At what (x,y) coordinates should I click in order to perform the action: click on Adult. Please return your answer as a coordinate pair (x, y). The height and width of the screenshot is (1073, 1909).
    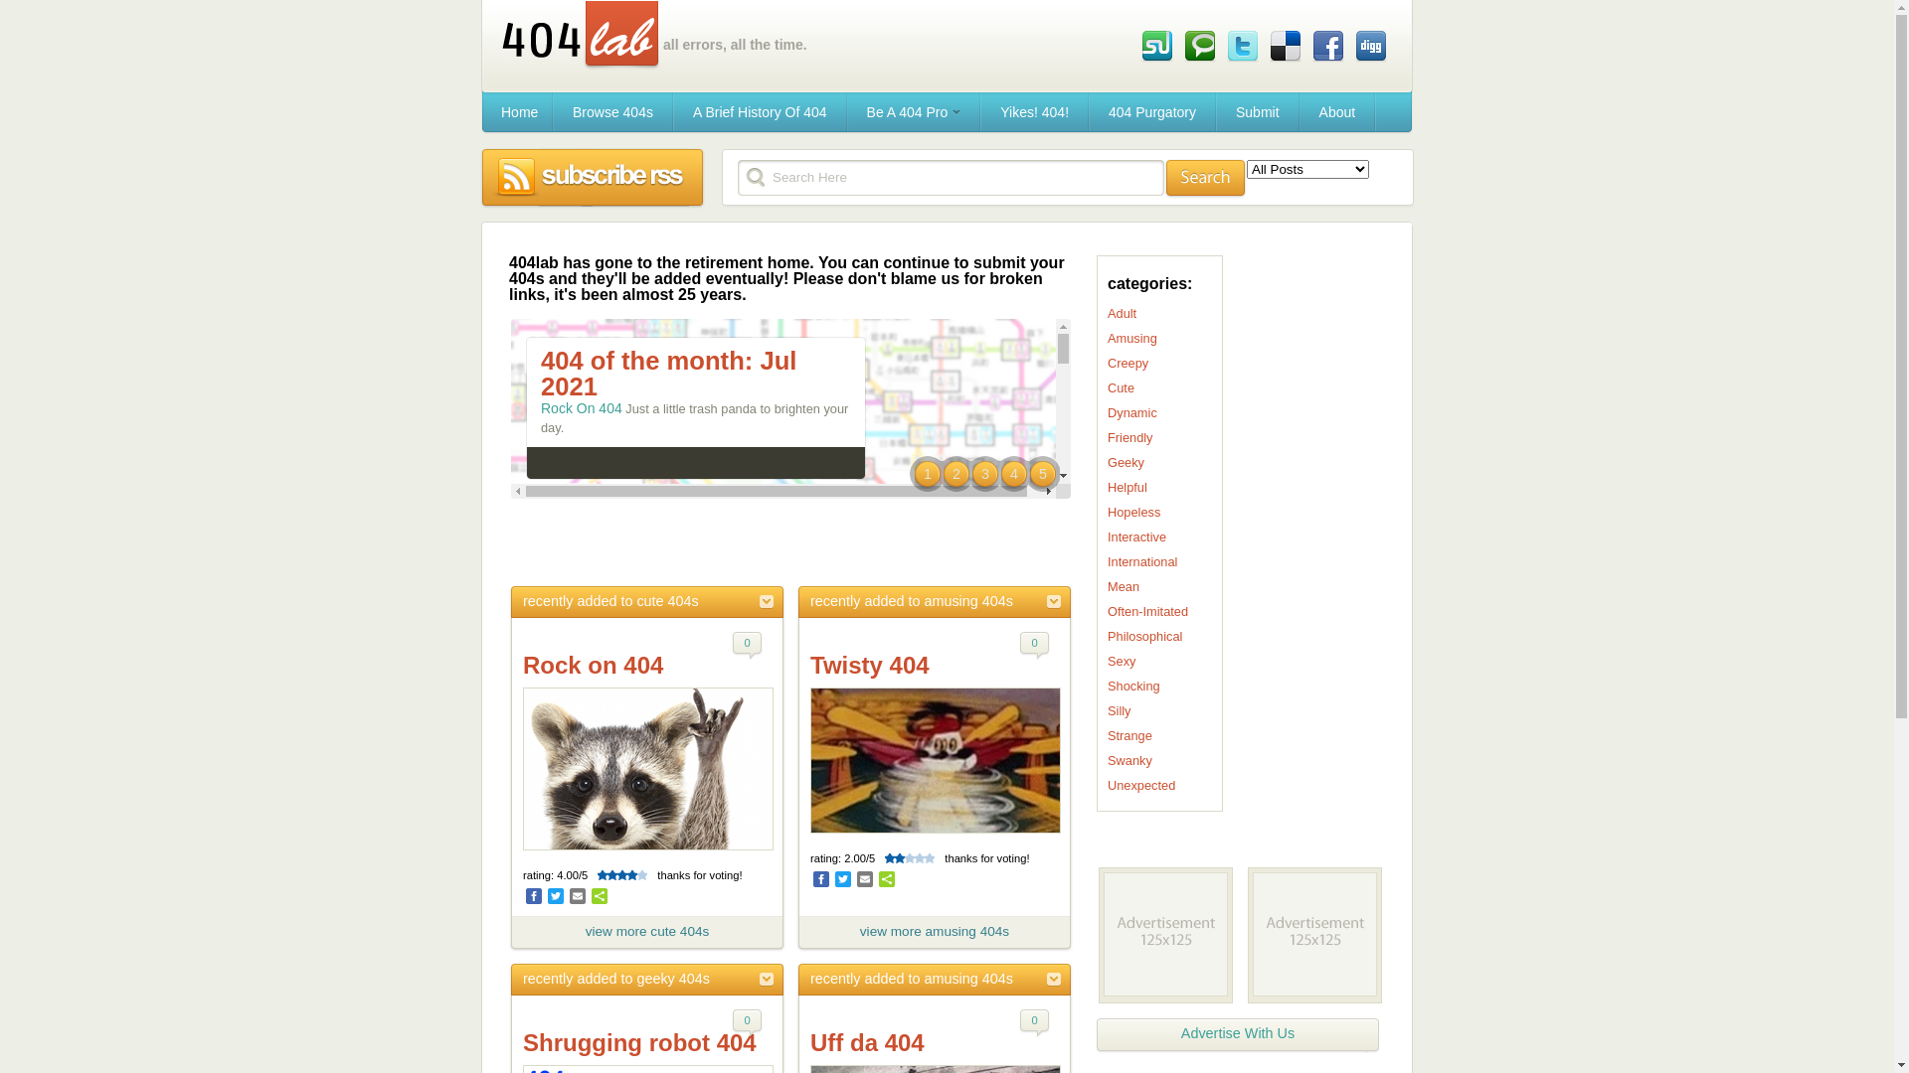
    Looking at the image, I should click on (1122, 314).